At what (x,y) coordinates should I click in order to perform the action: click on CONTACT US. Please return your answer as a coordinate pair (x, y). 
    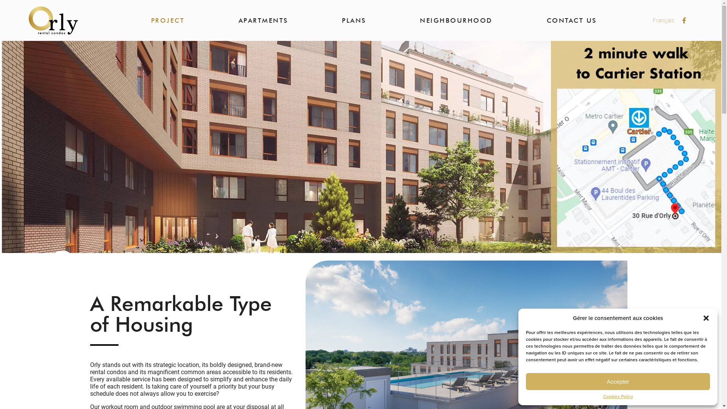
    Looking at the image, I should click on (572, 20).